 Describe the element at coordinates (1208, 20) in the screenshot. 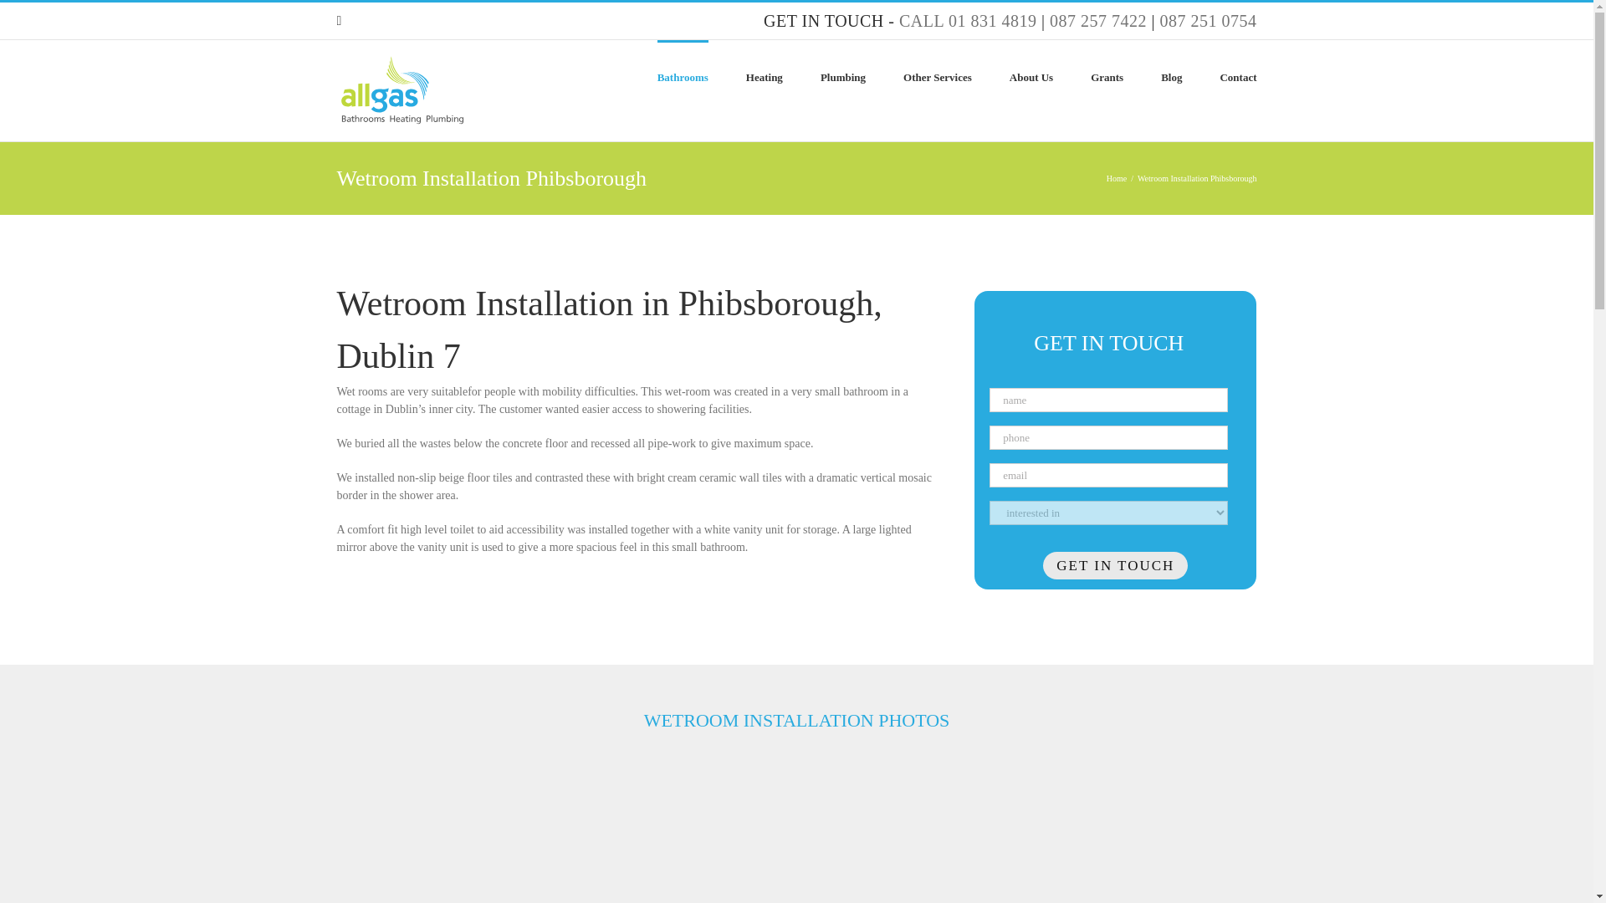

I see `087 251 0754` at that location.